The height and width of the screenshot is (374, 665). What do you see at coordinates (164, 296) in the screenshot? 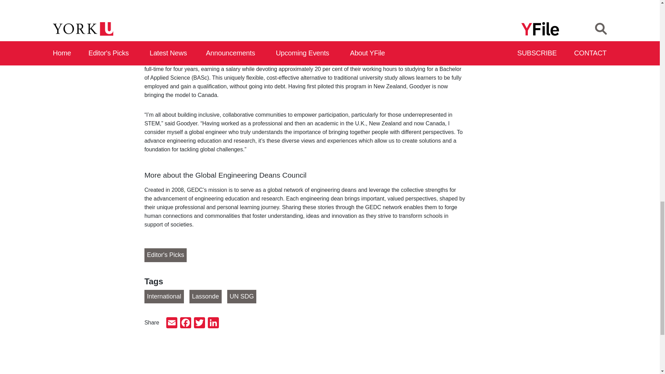
I see `International` at bounding box center [164, 296].